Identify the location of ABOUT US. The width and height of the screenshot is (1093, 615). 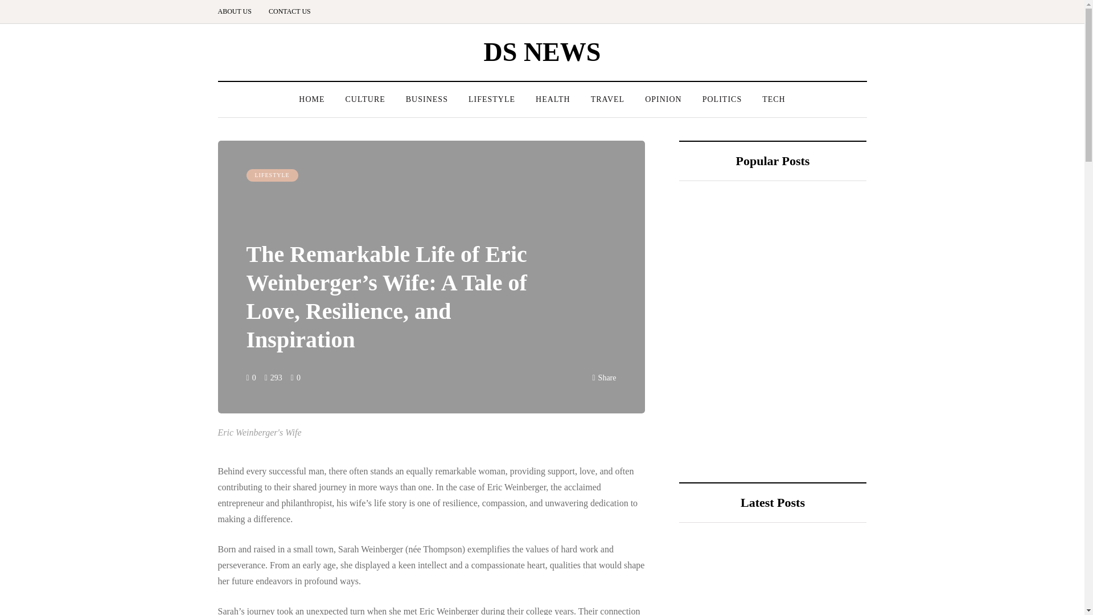
(239, 11).